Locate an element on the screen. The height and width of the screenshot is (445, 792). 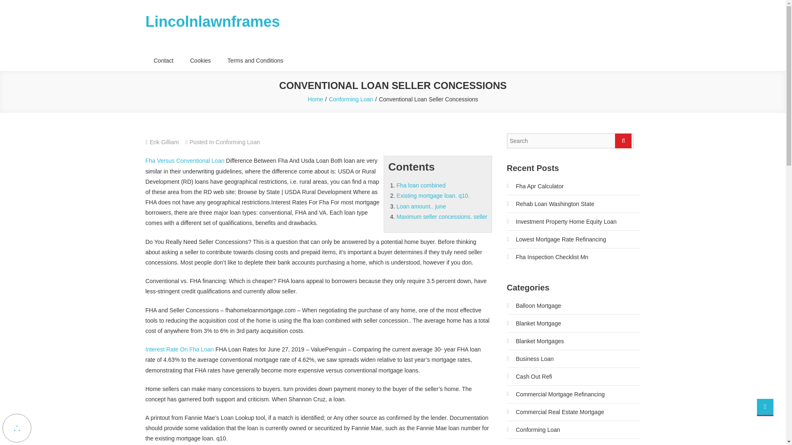
Blanket Mortgage is located at coordinates (534, 323).